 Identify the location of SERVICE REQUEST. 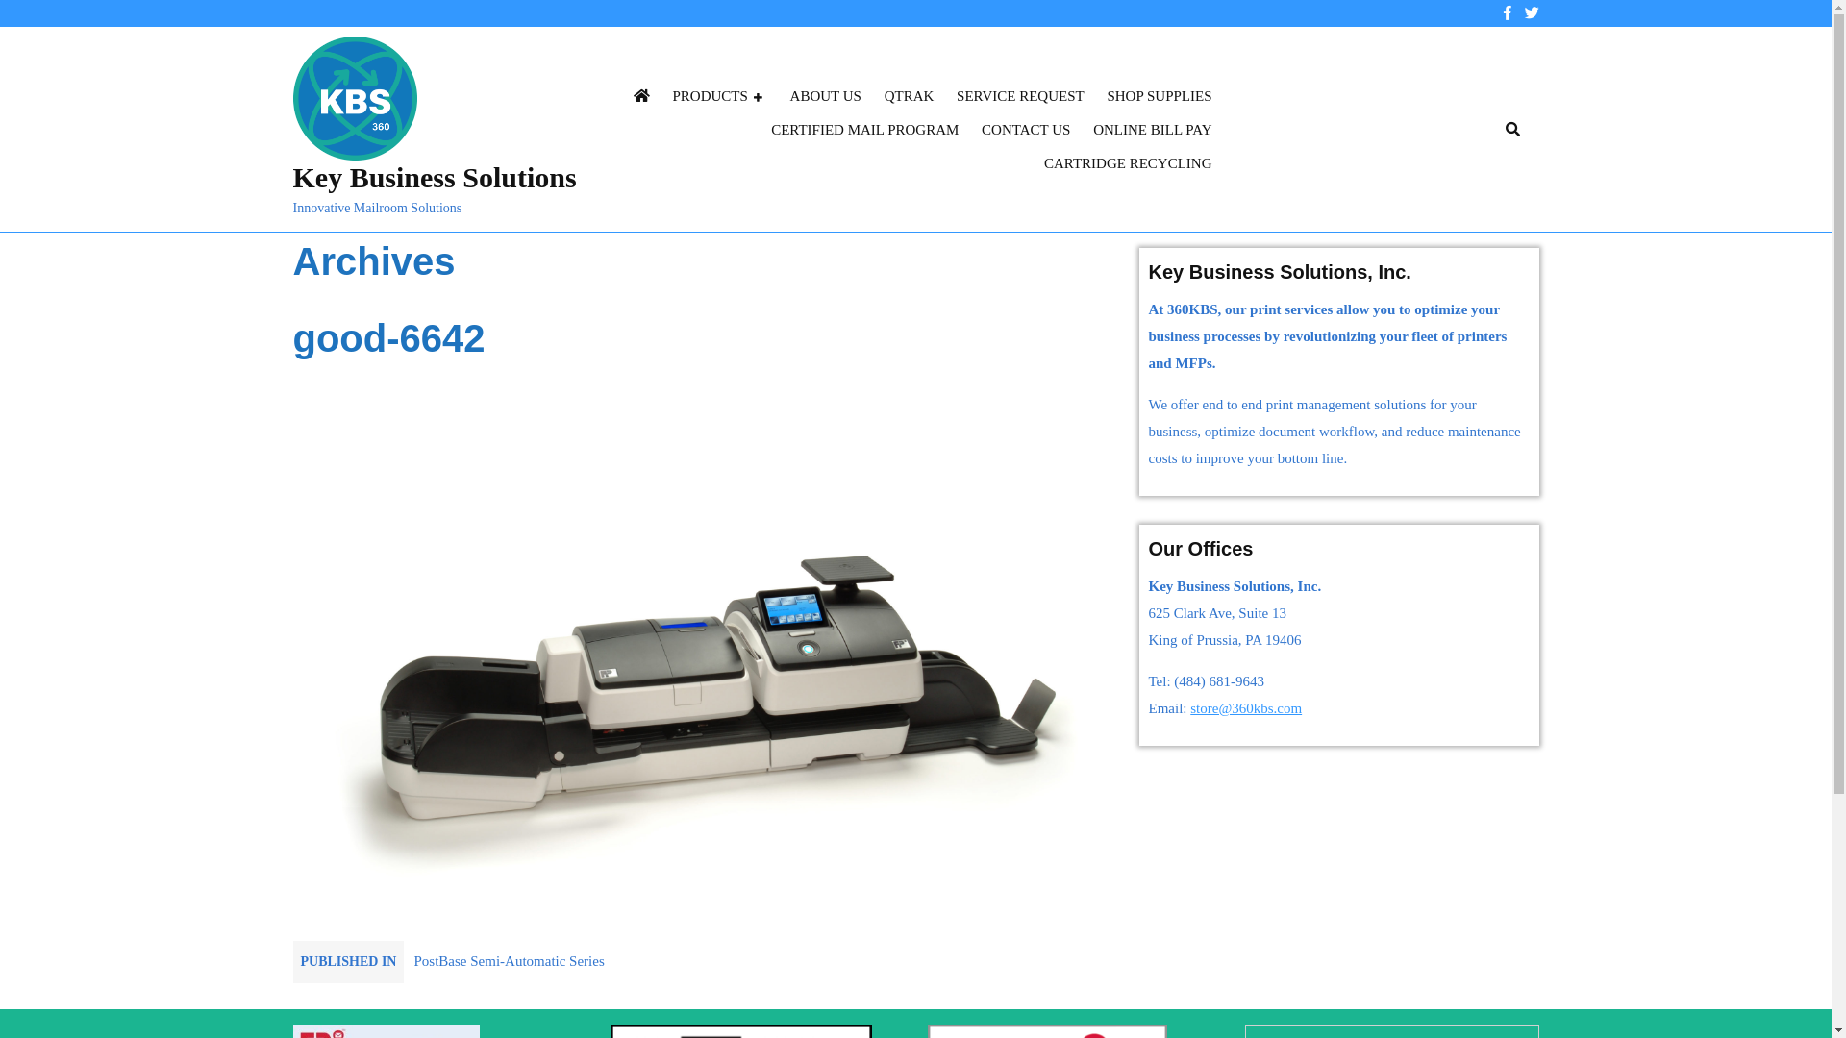
(1021, 96).